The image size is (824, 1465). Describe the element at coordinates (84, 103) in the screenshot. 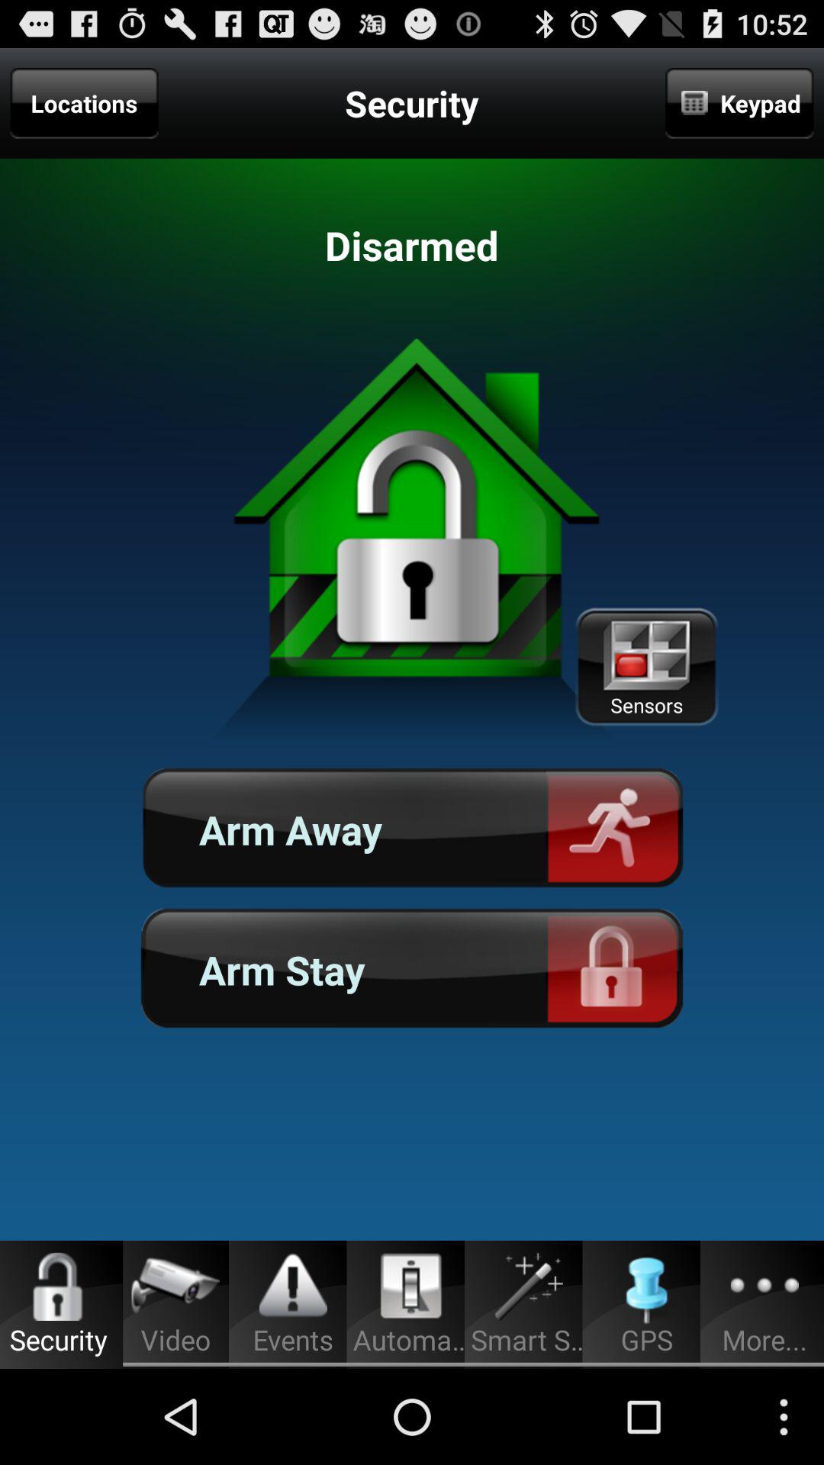

I see `select locations item` at that location.